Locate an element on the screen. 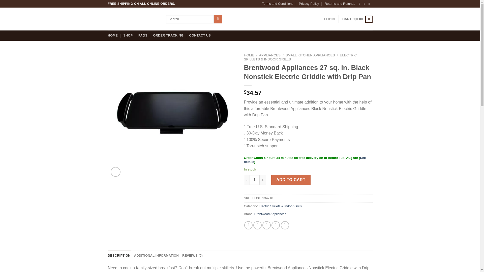  Terms and Conditions is located at coordinates (278, 4).